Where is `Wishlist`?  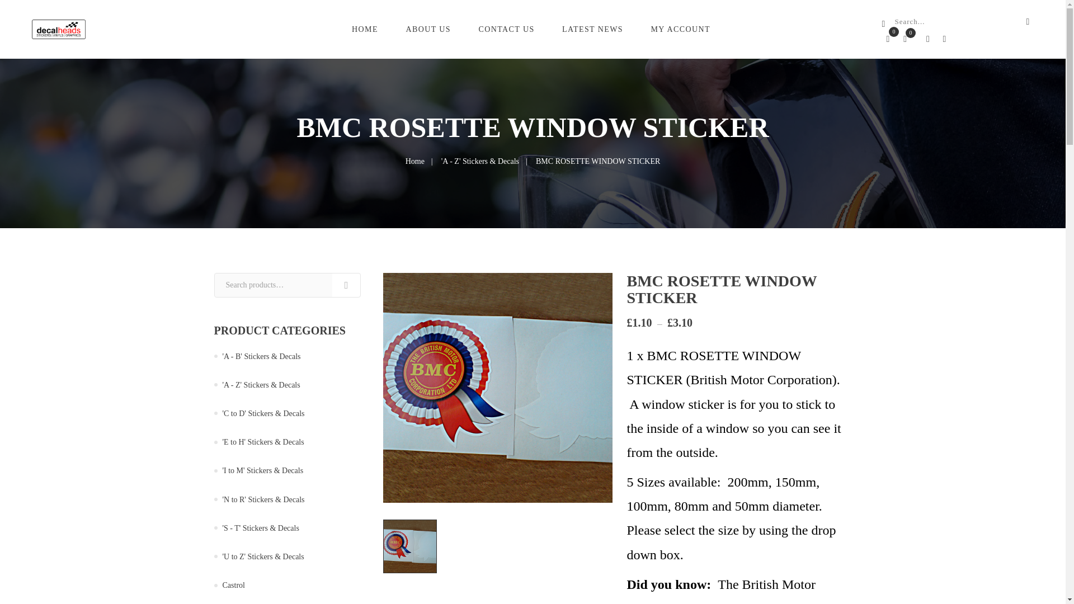
Wishlist is located at coordinates (887, 39).